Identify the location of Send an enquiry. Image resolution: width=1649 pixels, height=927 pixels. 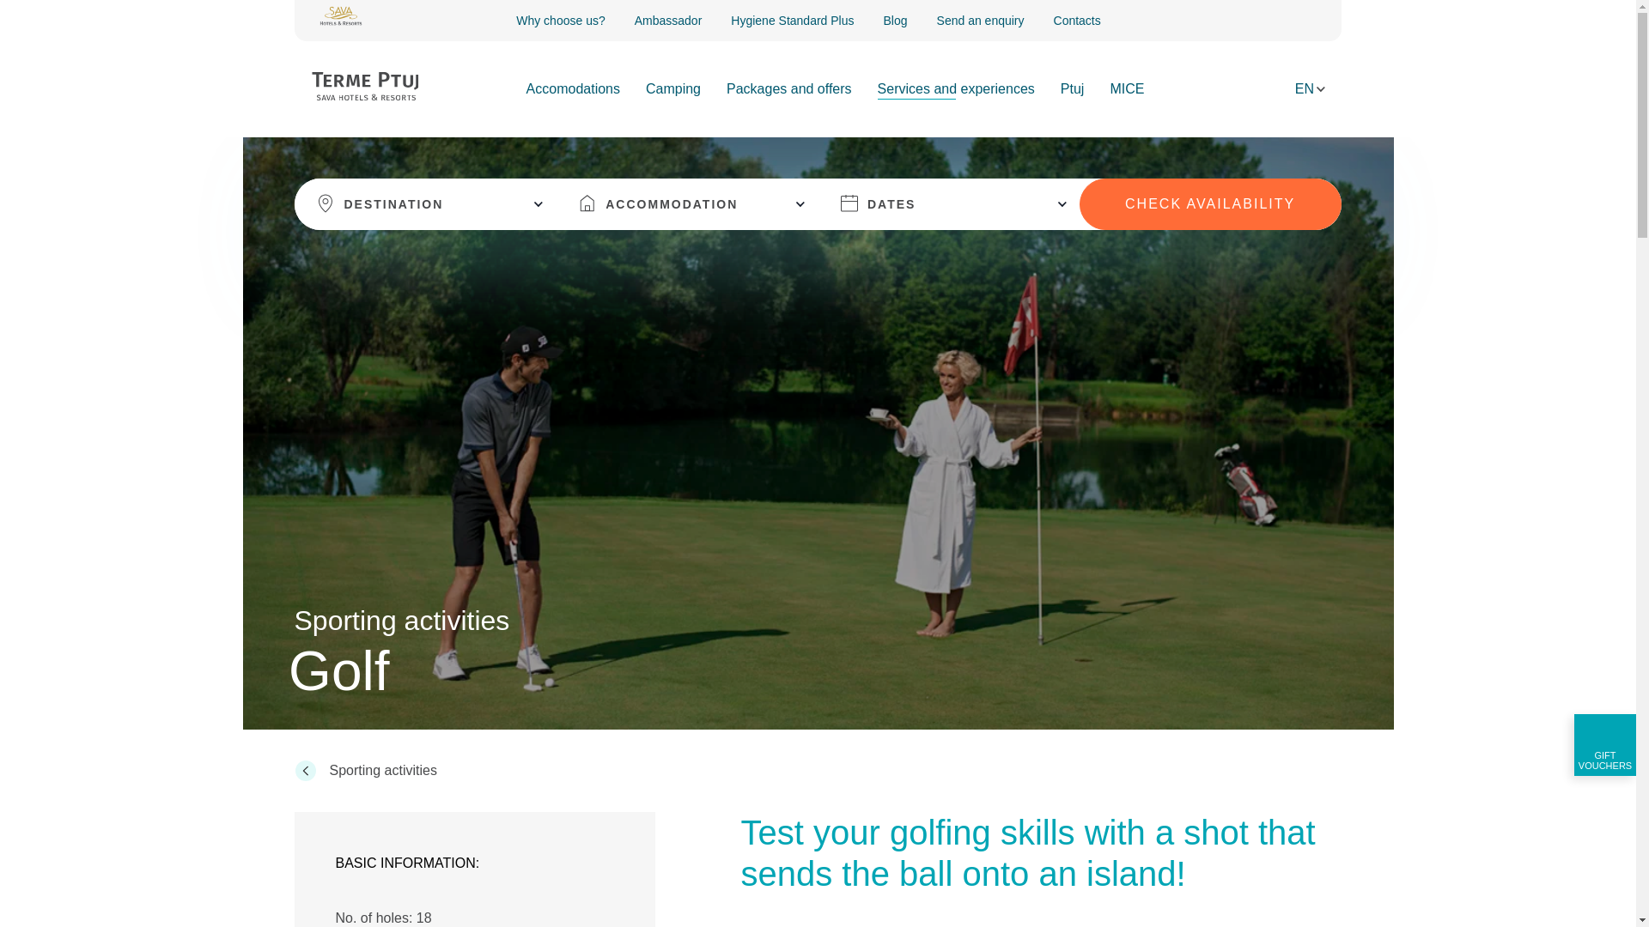
(980, 20).